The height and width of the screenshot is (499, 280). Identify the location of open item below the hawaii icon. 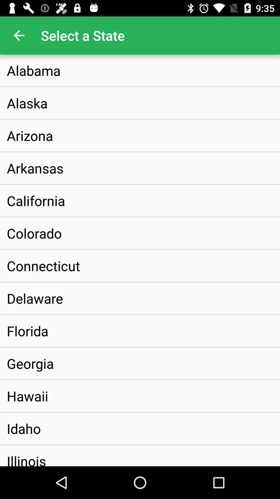
(24, 428).